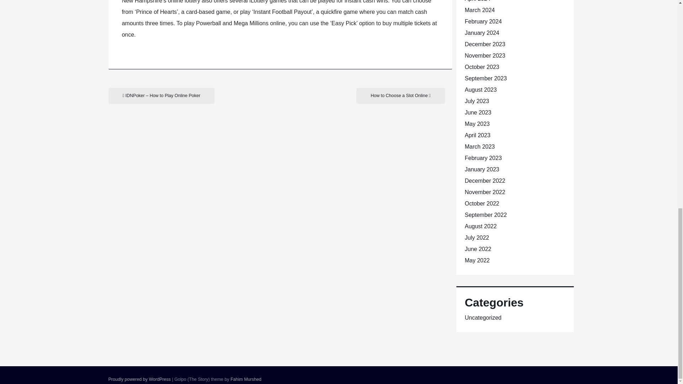 This screenshot has width=683, height=384. What do you see at coordinates (477, 112) in the screenshot?
I see `June 2023` at bounding box center [477, 112].